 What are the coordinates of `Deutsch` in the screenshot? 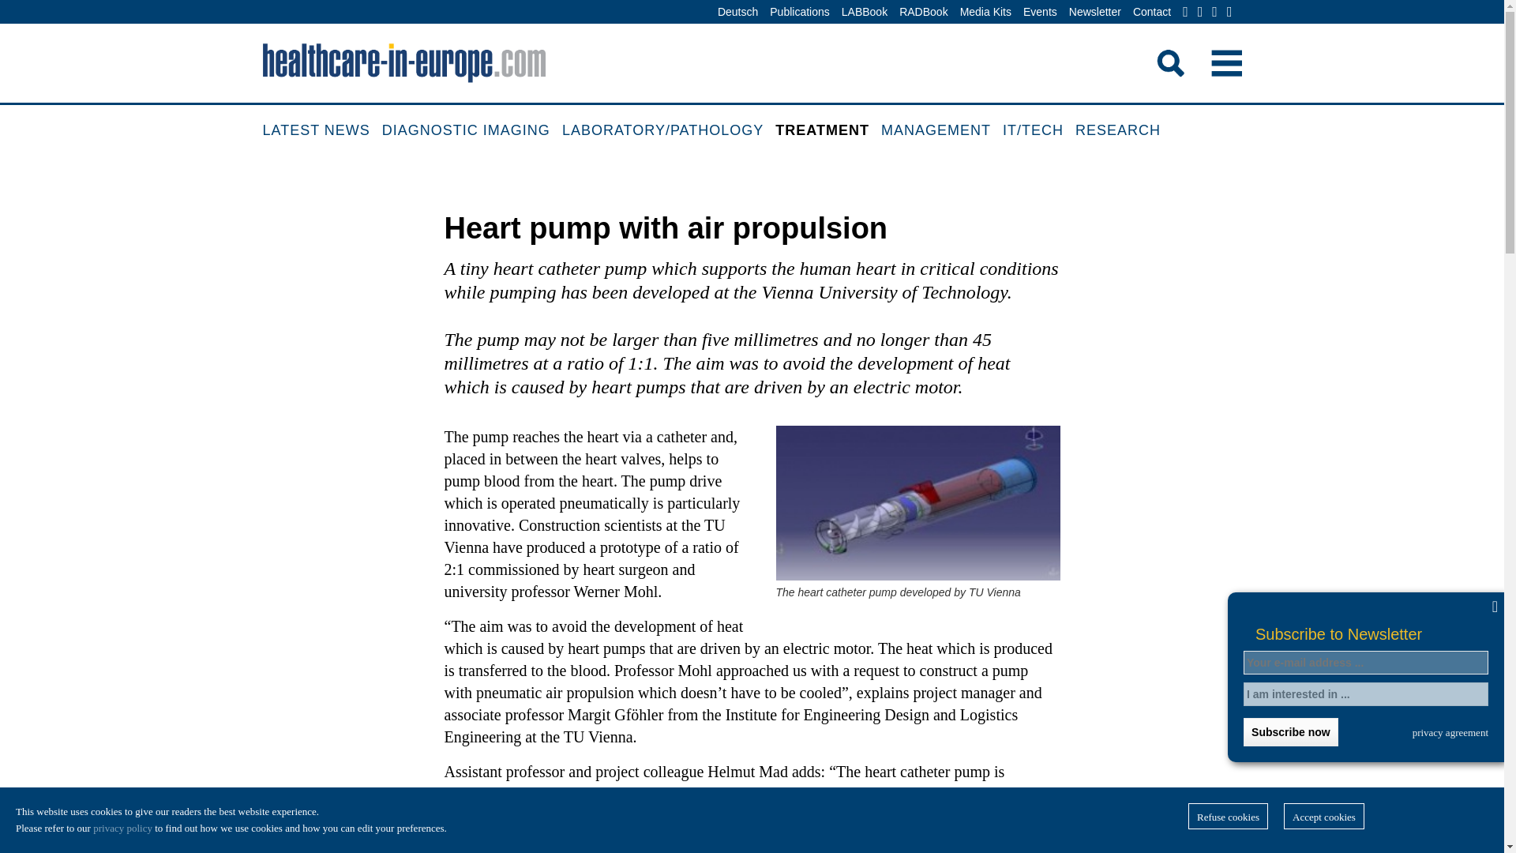 It's located at (737, 13).